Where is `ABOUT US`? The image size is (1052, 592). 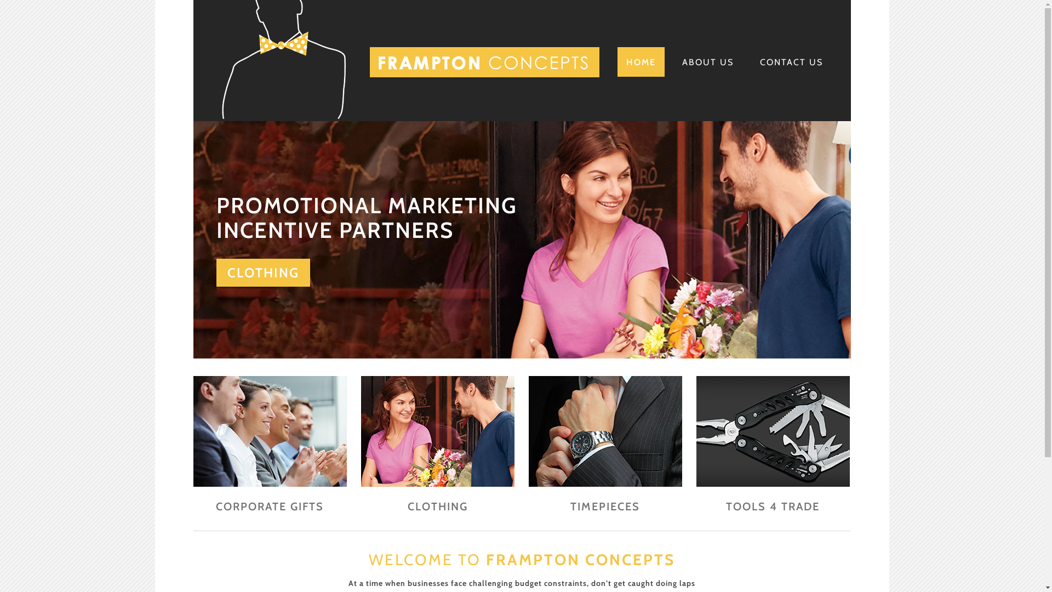
ABOUT US is located at coordinates (707, 62).